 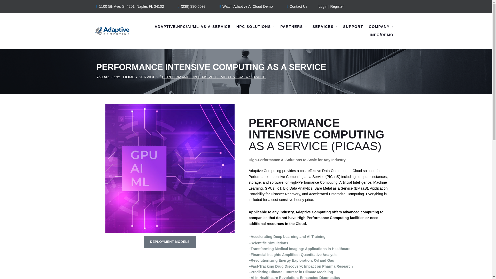 I want to click on Home, so click(x=129, y=77).